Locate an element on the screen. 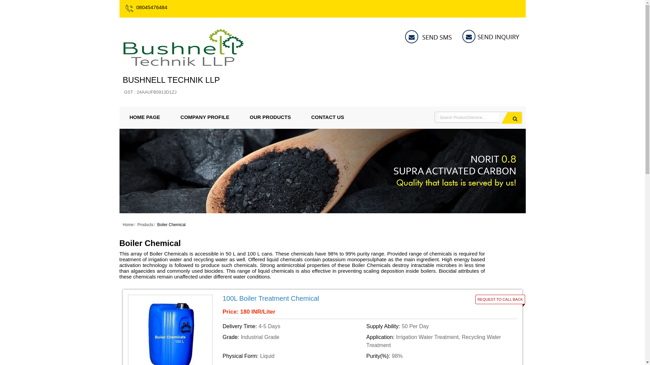 The width and height of the screenshot is (650, 365). Supply Ability: 50 Per Day is located at coordinates (437, 326).